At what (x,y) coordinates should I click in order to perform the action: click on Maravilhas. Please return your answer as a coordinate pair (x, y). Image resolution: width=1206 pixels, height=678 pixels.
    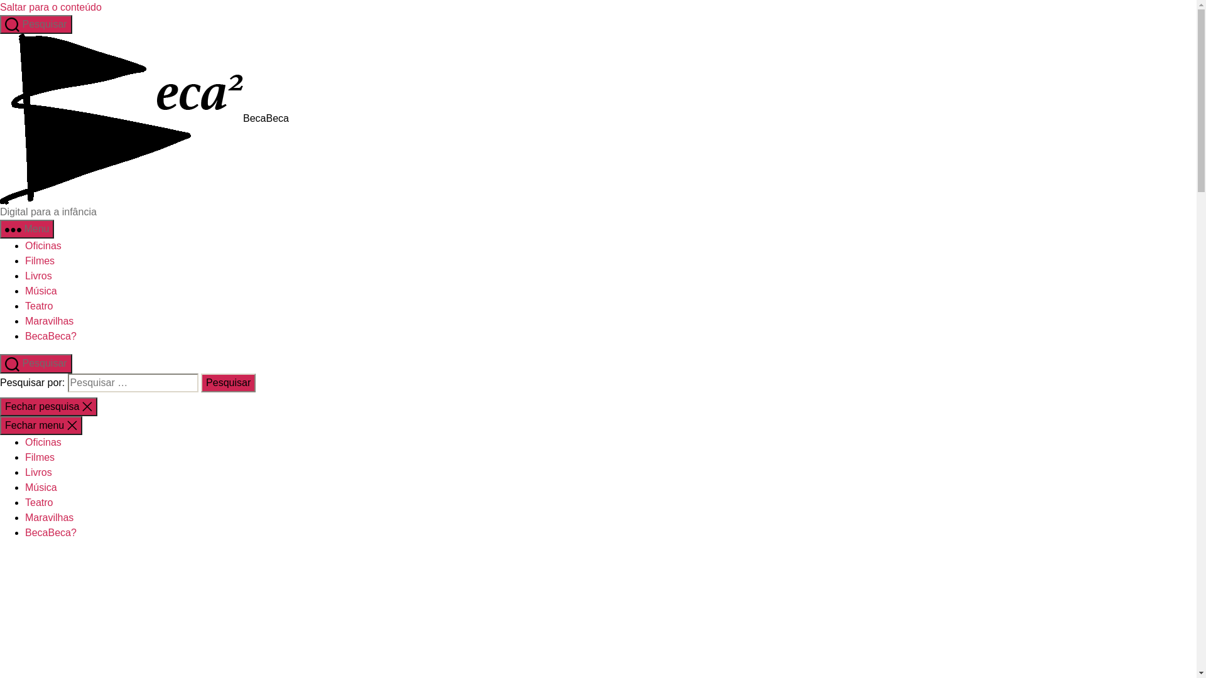
    Looking at the image, I should click on (49, 517).